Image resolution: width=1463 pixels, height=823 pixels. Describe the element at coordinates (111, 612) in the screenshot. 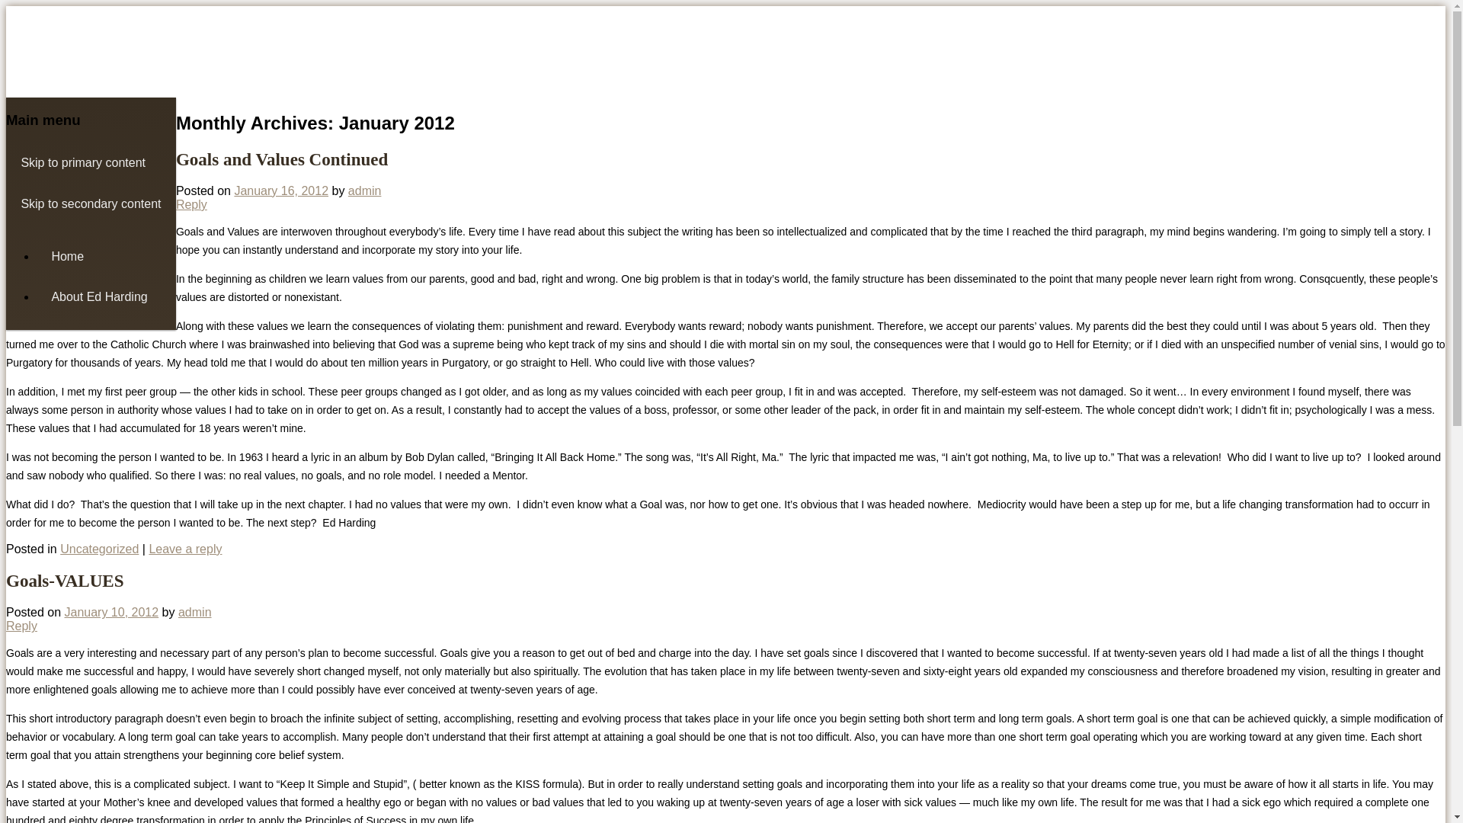

I see `January 10, 2012` at that location.